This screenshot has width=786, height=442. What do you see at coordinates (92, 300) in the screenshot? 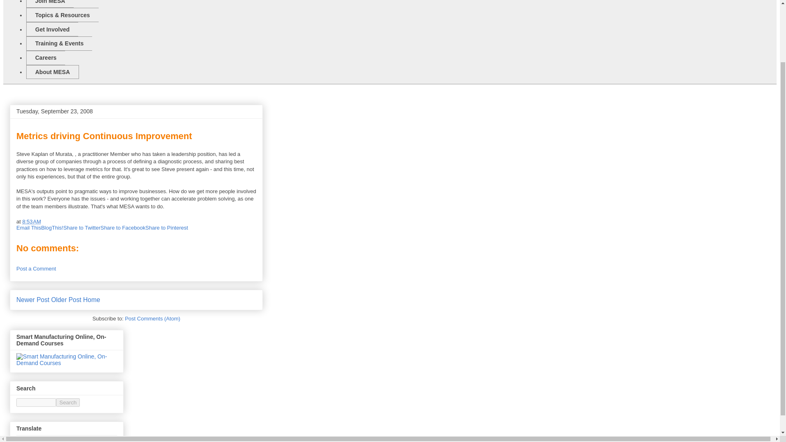
I see `Home` at bounding box center [92, 300].